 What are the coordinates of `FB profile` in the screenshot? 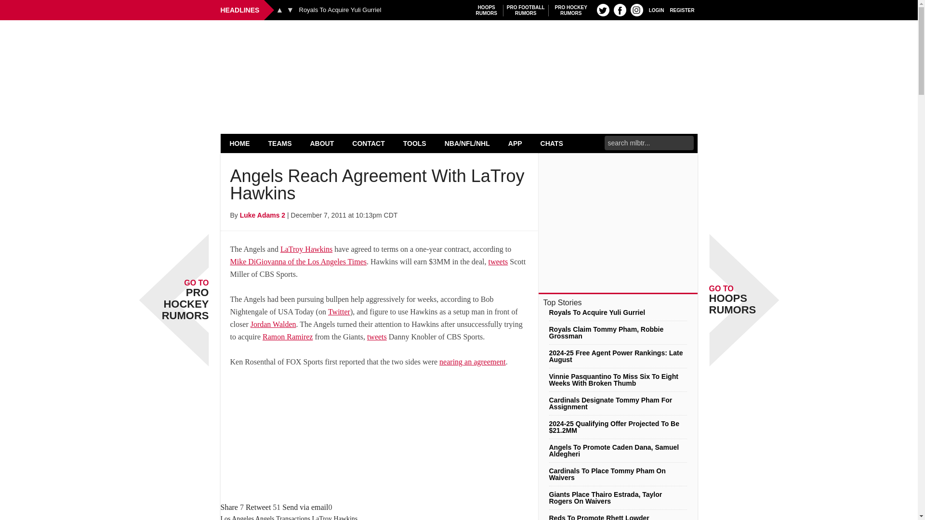 It's located at (620, 10).